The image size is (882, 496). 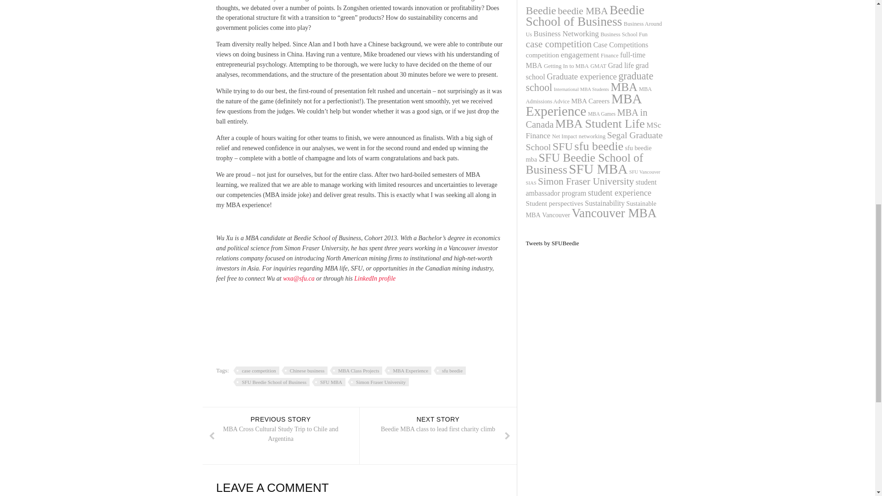 I want to click on SFU MBA, so click(x=256, y=371).